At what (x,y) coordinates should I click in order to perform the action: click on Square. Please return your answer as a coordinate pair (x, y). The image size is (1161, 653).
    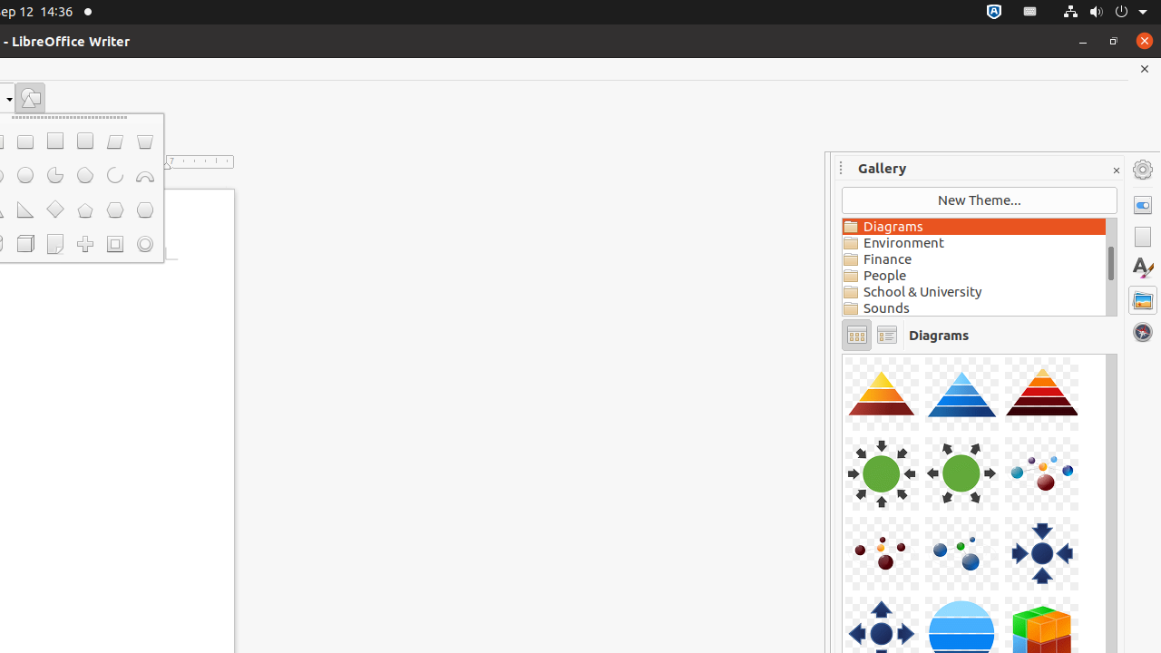
    Looking at the image, I should click on (54, 141).